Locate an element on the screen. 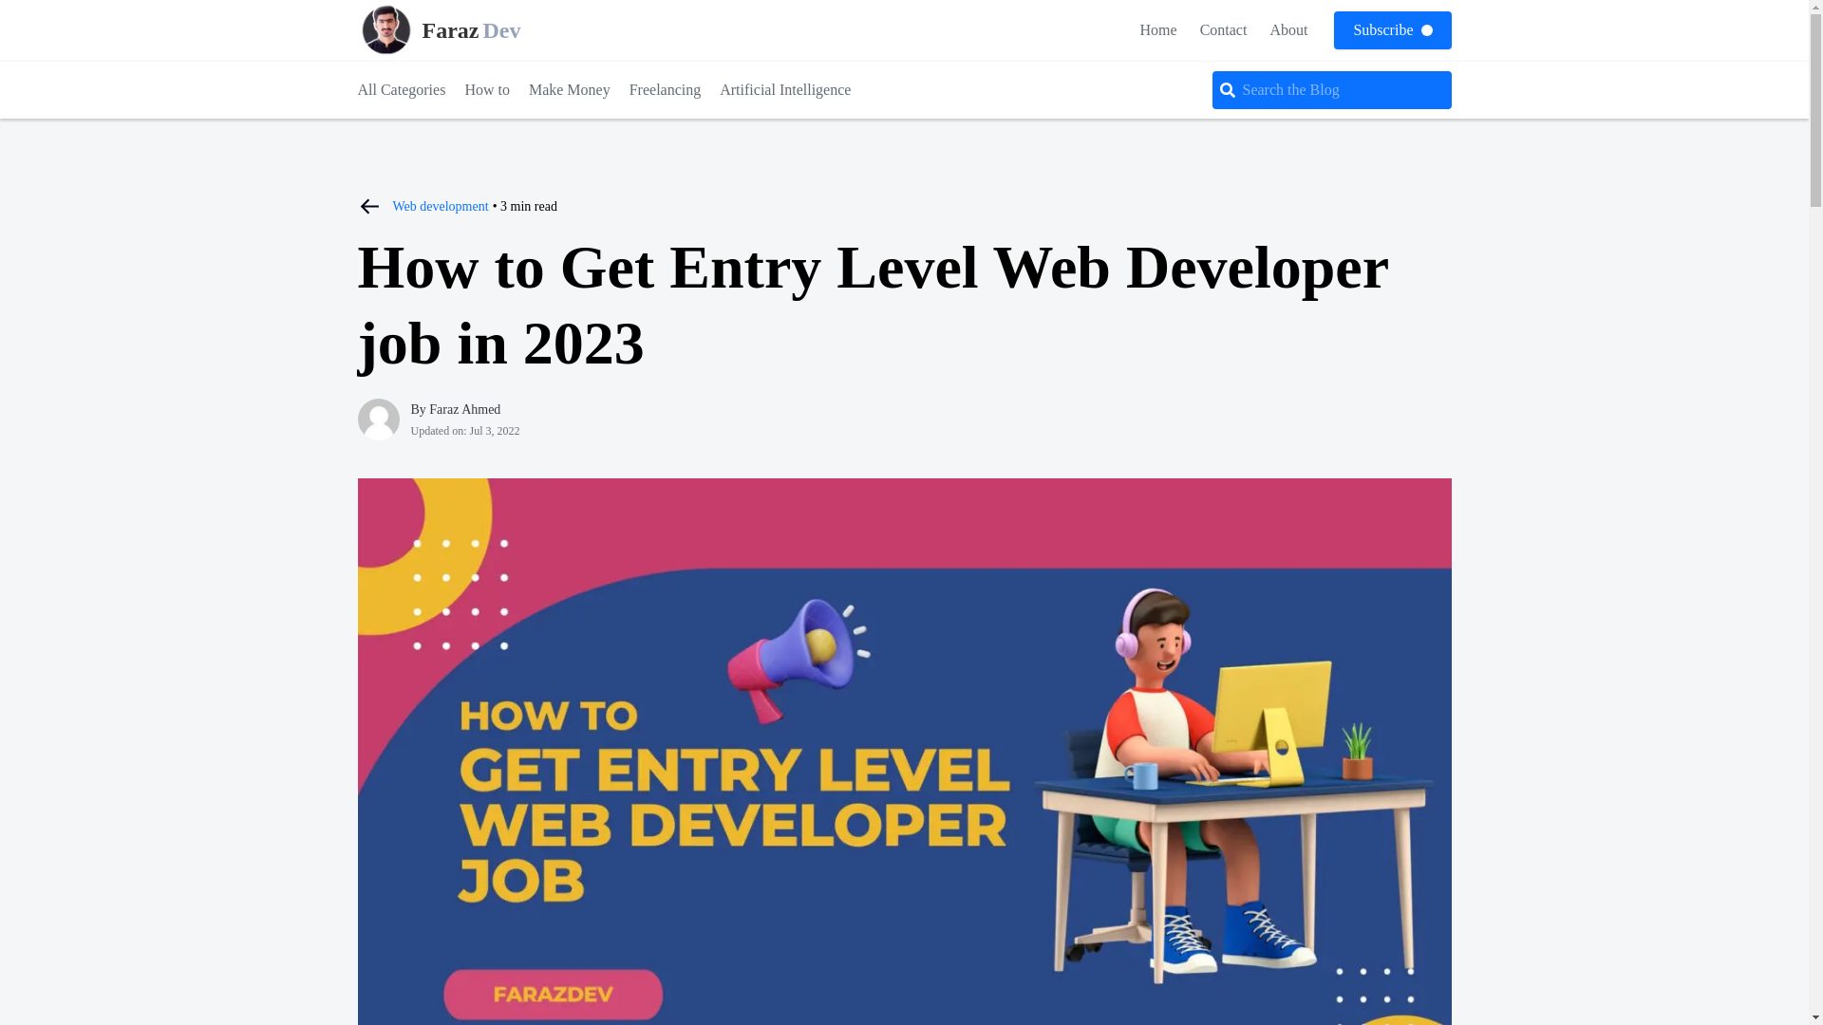 Image resolution: width=1823 pixels, height=1025 pixels. How to is located at coordinates (487, 89).